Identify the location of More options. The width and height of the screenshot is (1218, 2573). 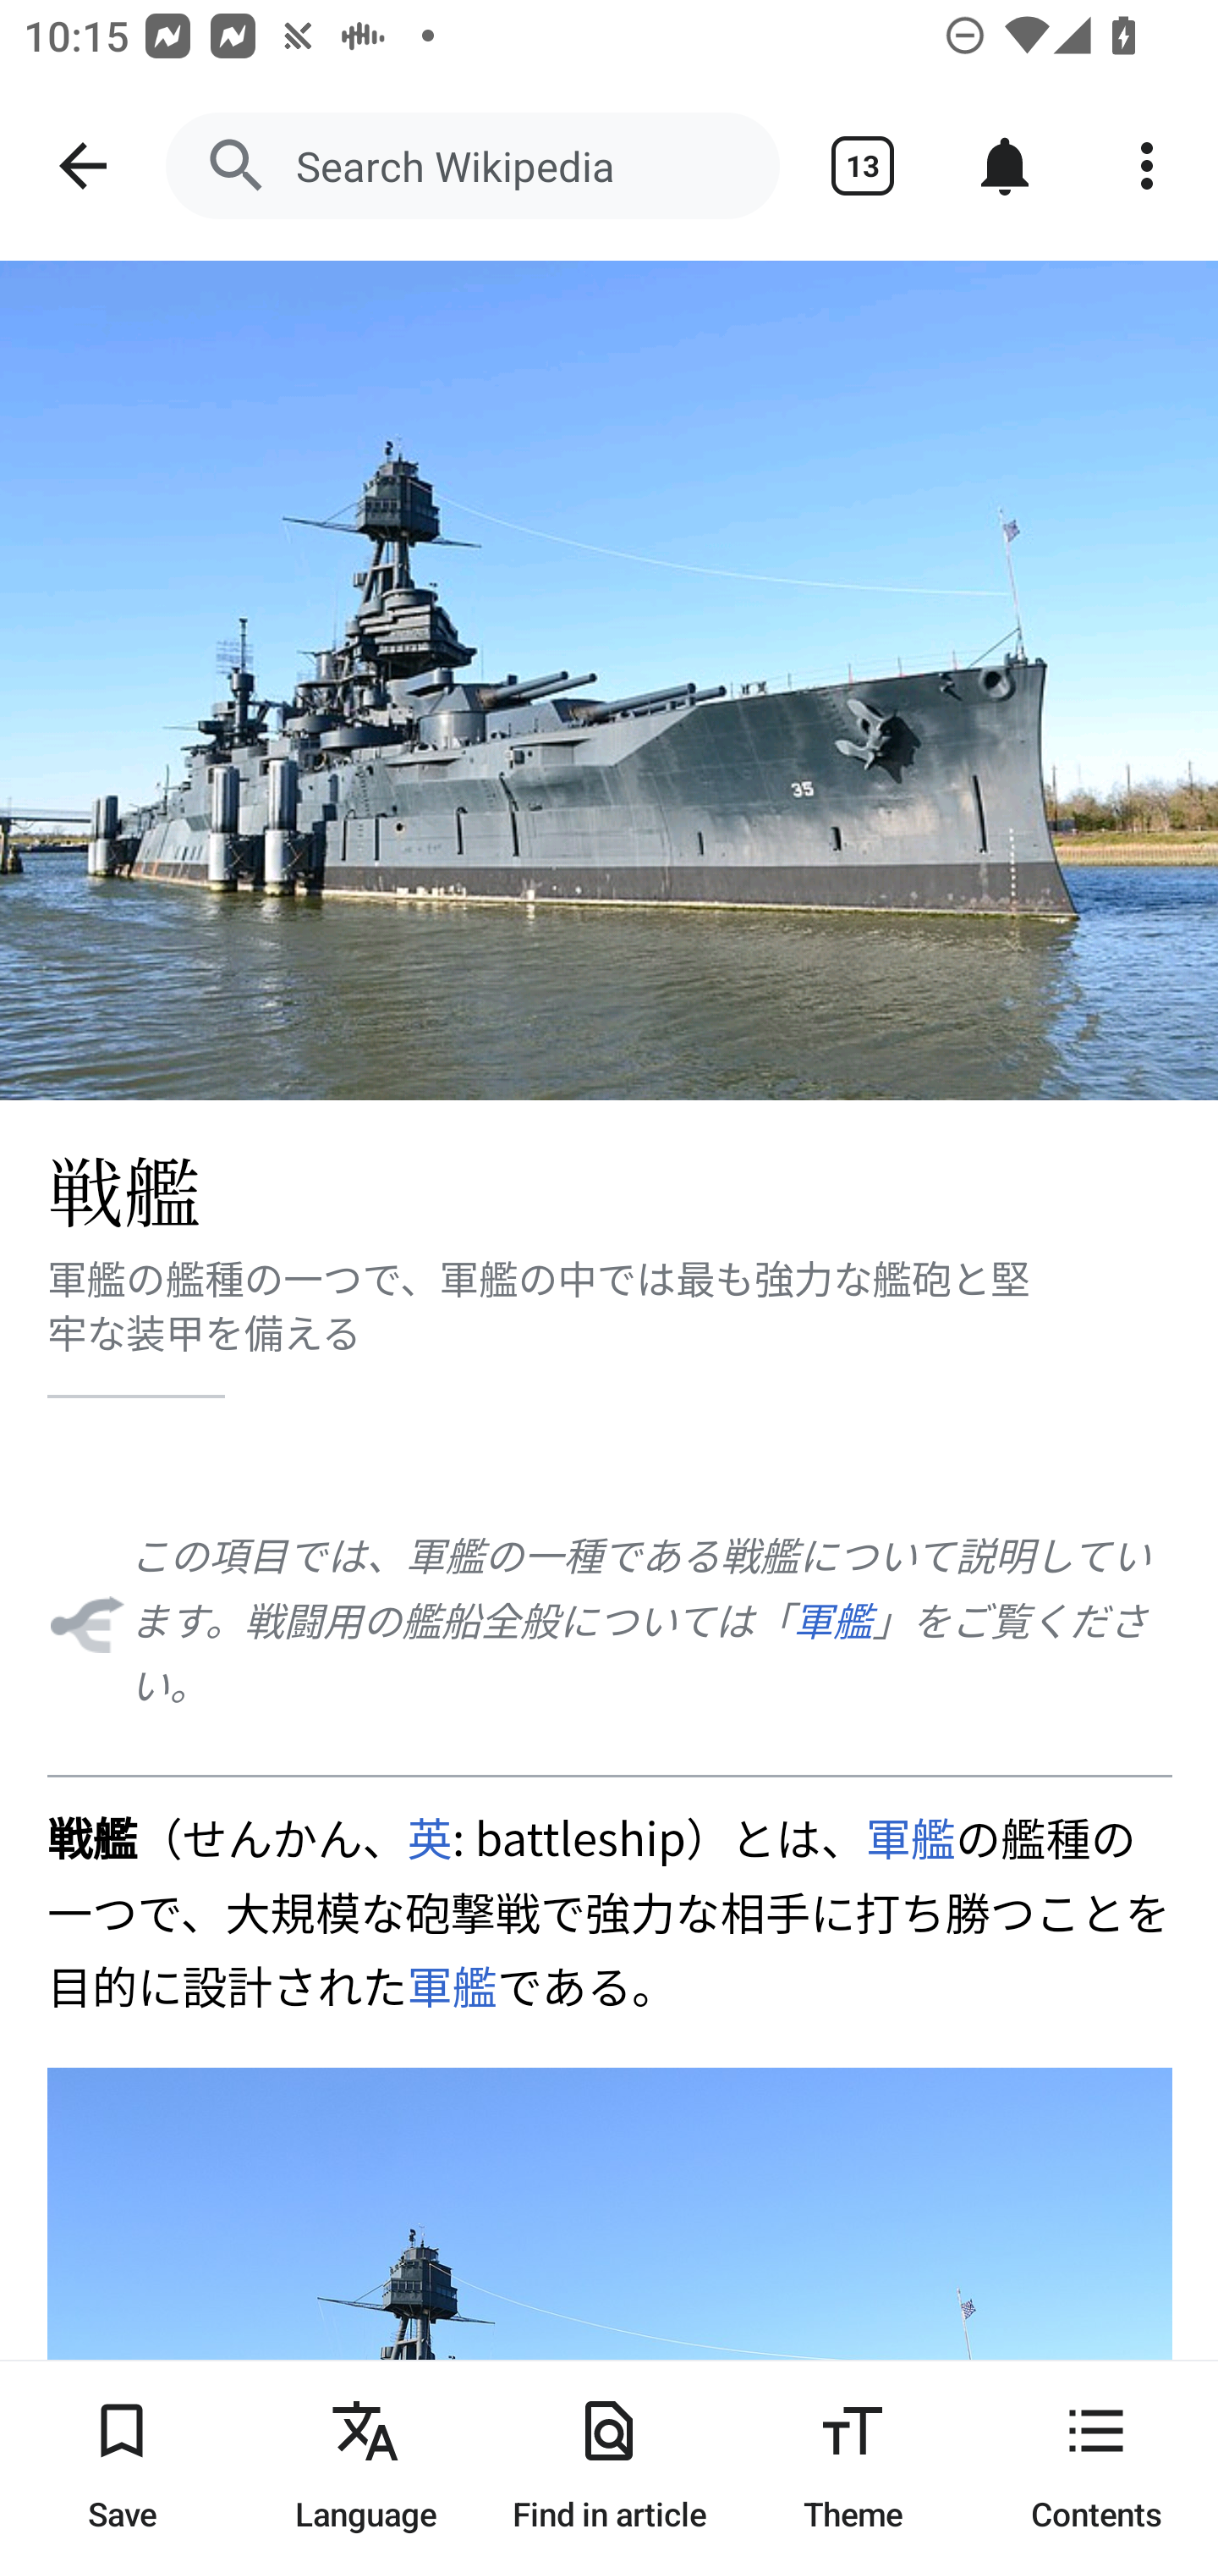
(1147, 166).